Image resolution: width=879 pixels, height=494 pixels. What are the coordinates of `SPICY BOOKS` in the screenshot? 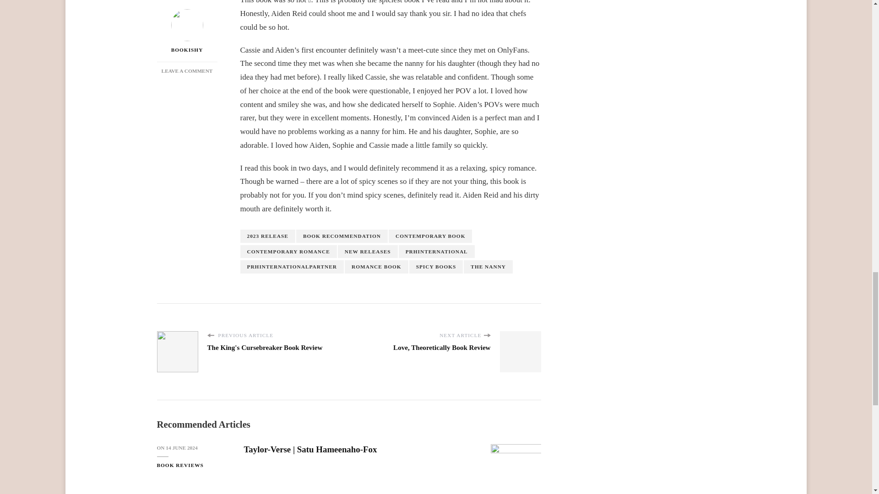 It's located at (436, 267).